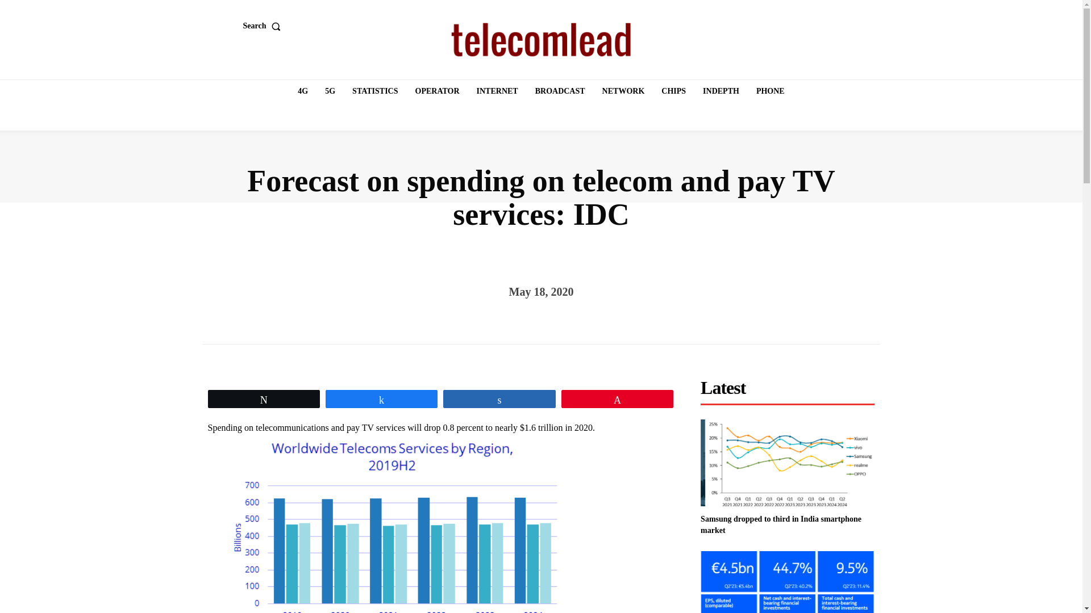 This screenshot has width=1091, height=613. Describe the element at coordinates (497, 91) in the screenshot. I see `INTERNET` at that location.